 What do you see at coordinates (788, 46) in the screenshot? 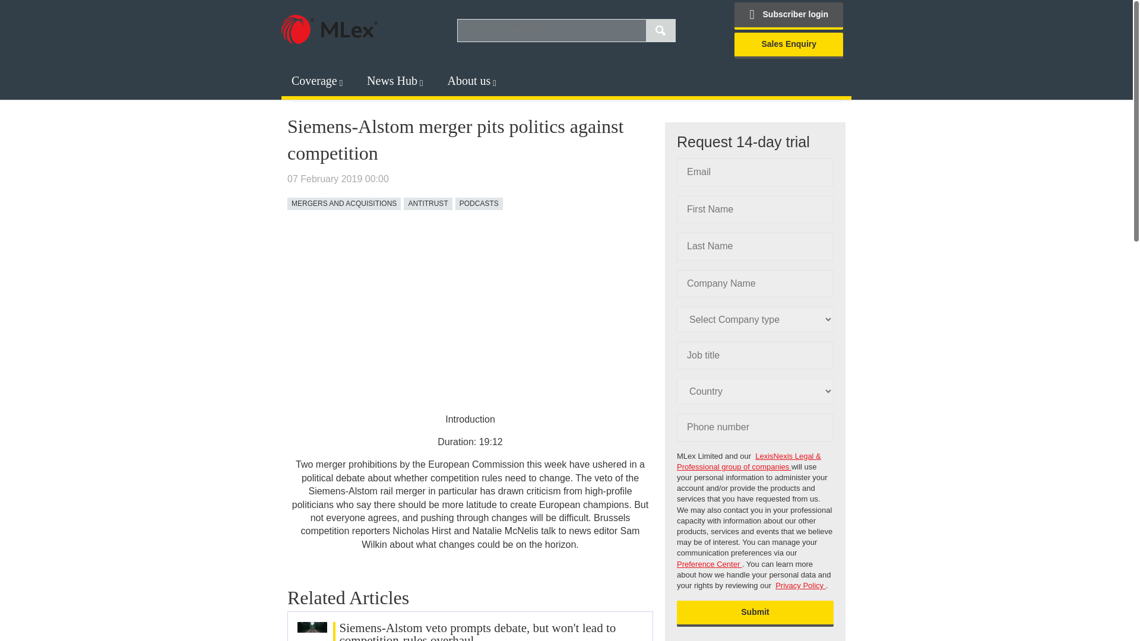
I see `Sales Enquiry` at bounding box center [788, 46].